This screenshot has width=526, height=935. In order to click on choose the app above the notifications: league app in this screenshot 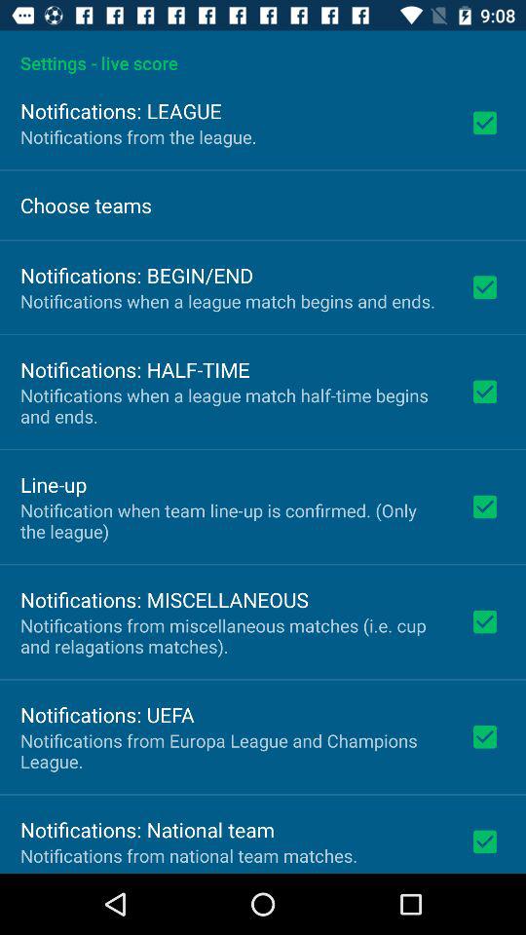, I will do `click(263, 53)`.